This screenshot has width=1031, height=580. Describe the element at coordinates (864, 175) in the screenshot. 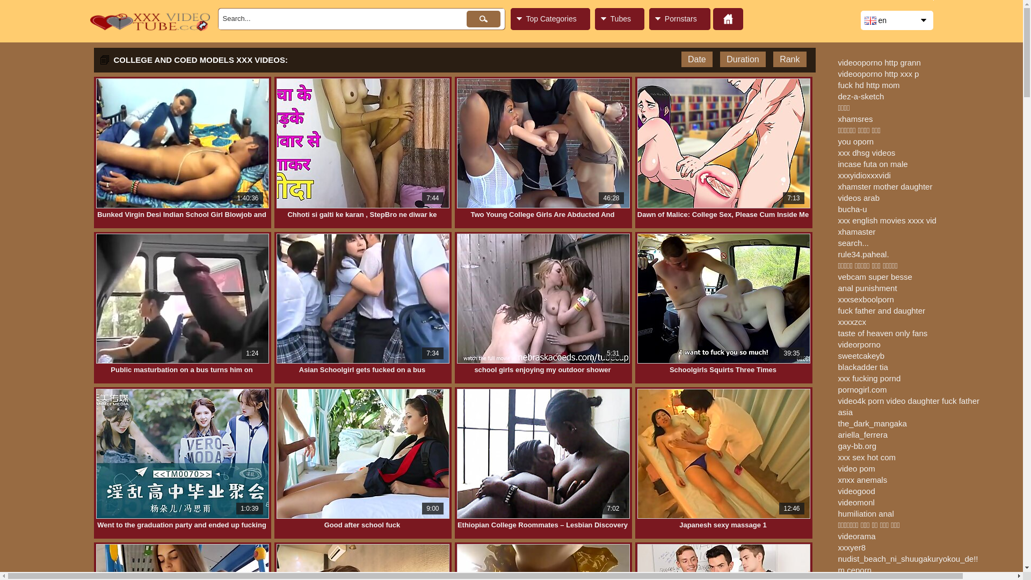

I see `xxxyidioxxxvidi` at that location.